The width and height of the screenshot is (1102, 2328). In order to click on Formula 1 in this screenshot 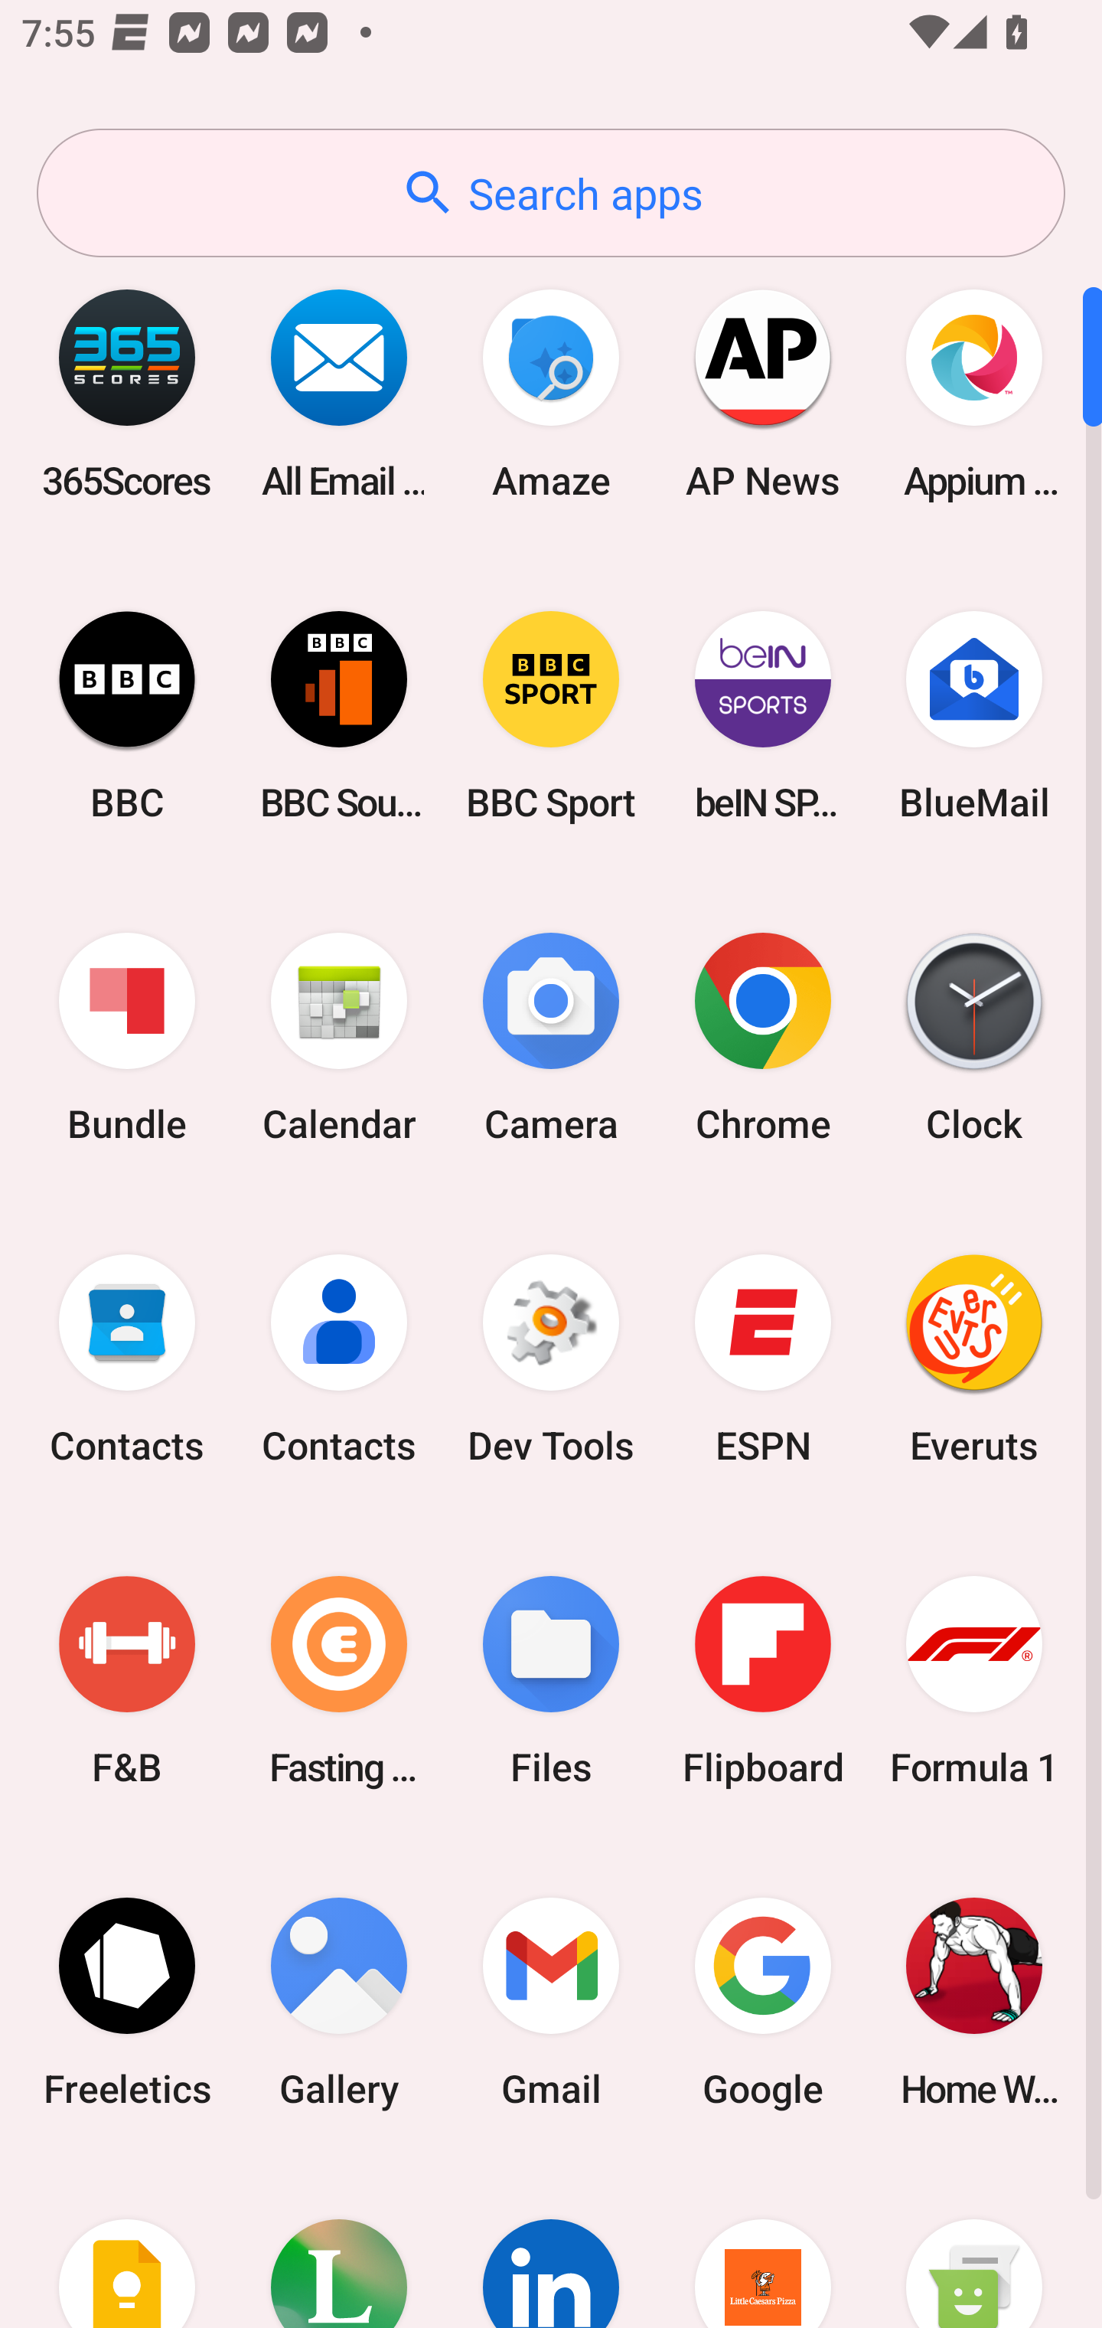, I will do `click(974, 1680)`.